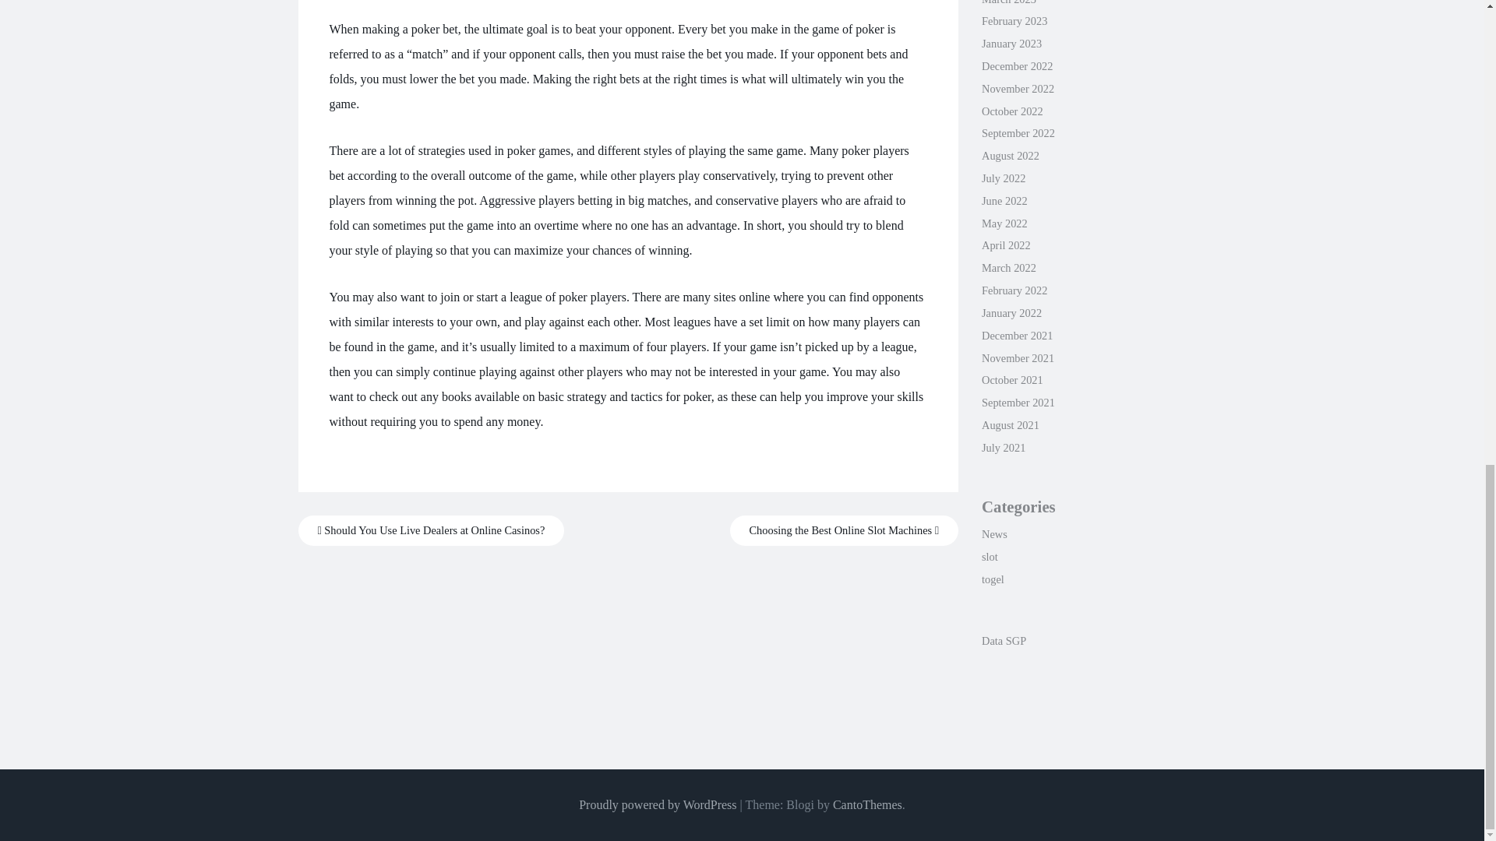 The width and height of the screenshot is (1496, 841). Describe the element at coordinates (430, 530) in the screenshot. I see `Should You Use Live Dealers at Online Casinos?` at that location.